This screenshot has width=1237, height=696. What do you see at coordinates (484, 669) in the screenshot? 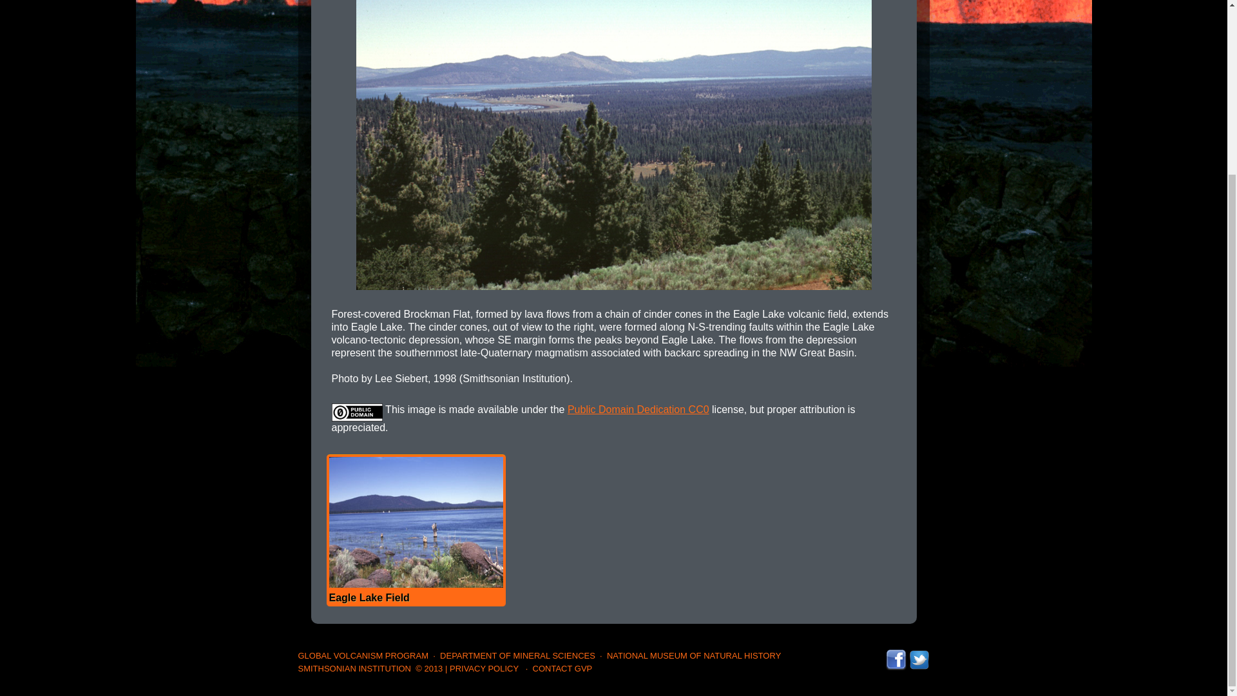
I see `Link to Privacy Notice` at bounding box center [484, 669].